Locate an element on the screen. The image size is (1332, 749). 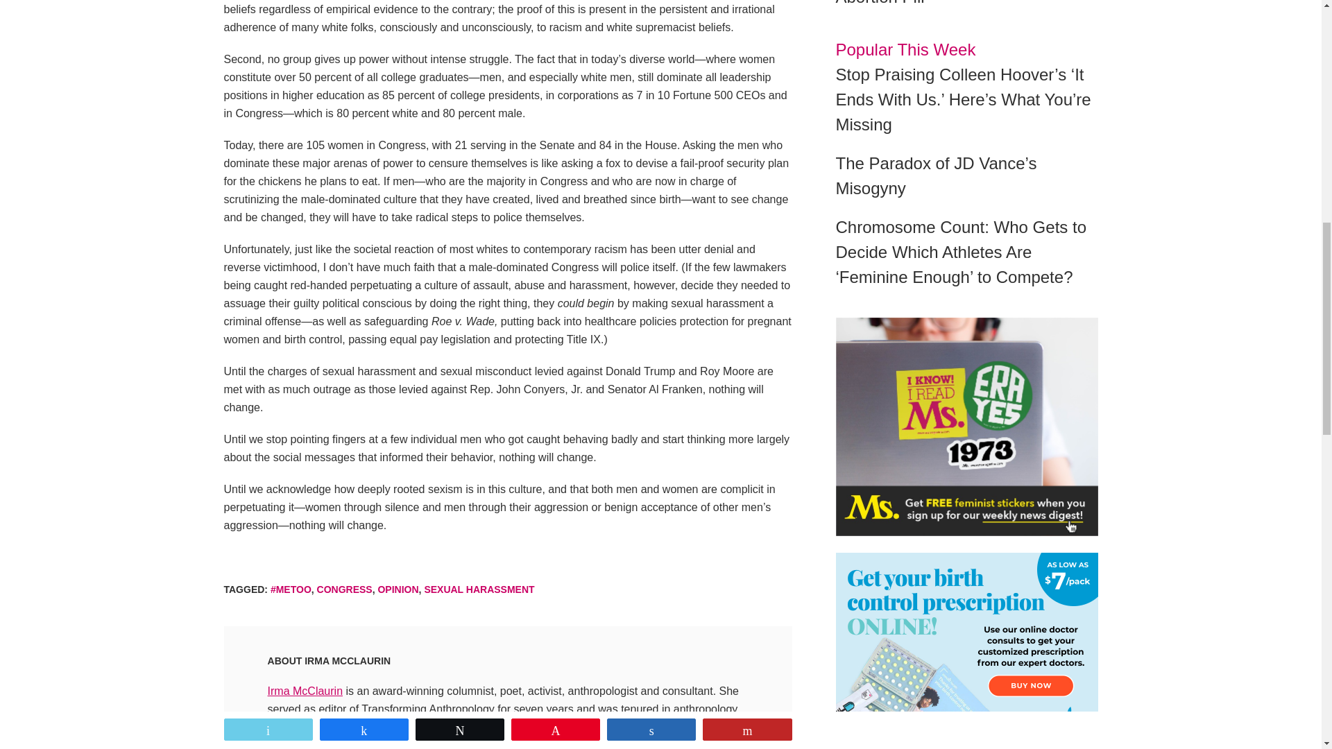
IRMA MCCLAURIN is located at coordinates (347, 661).